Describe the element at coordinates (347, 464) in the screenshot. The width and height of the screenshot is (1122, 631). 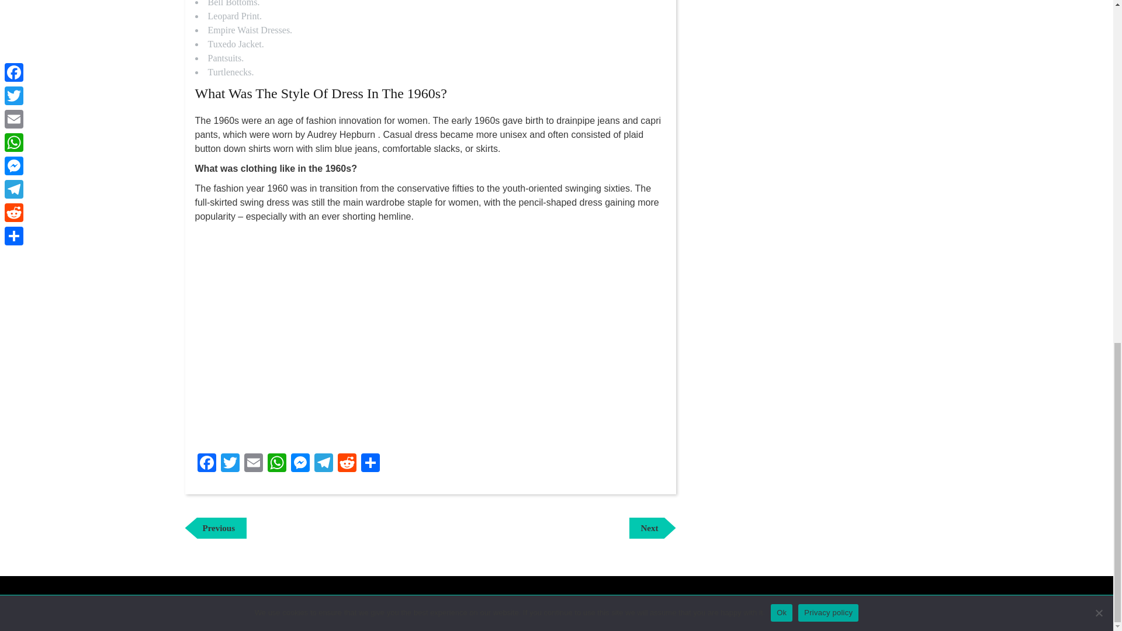
I see `Share` at that location.